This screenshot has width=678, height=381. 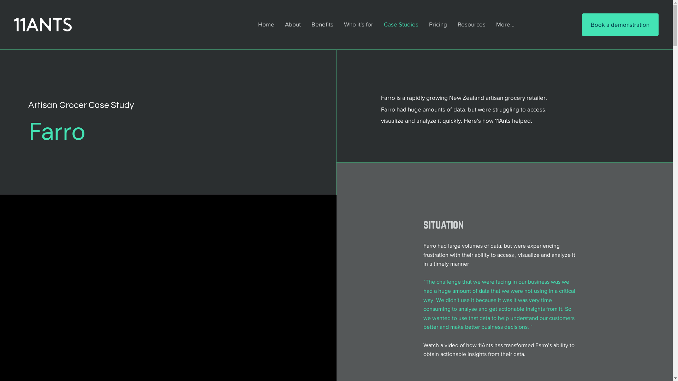 What do you see at coordinates (620, 25) in the screenshot?
I see `Book a demonstration` at bounding box center [620, 25].